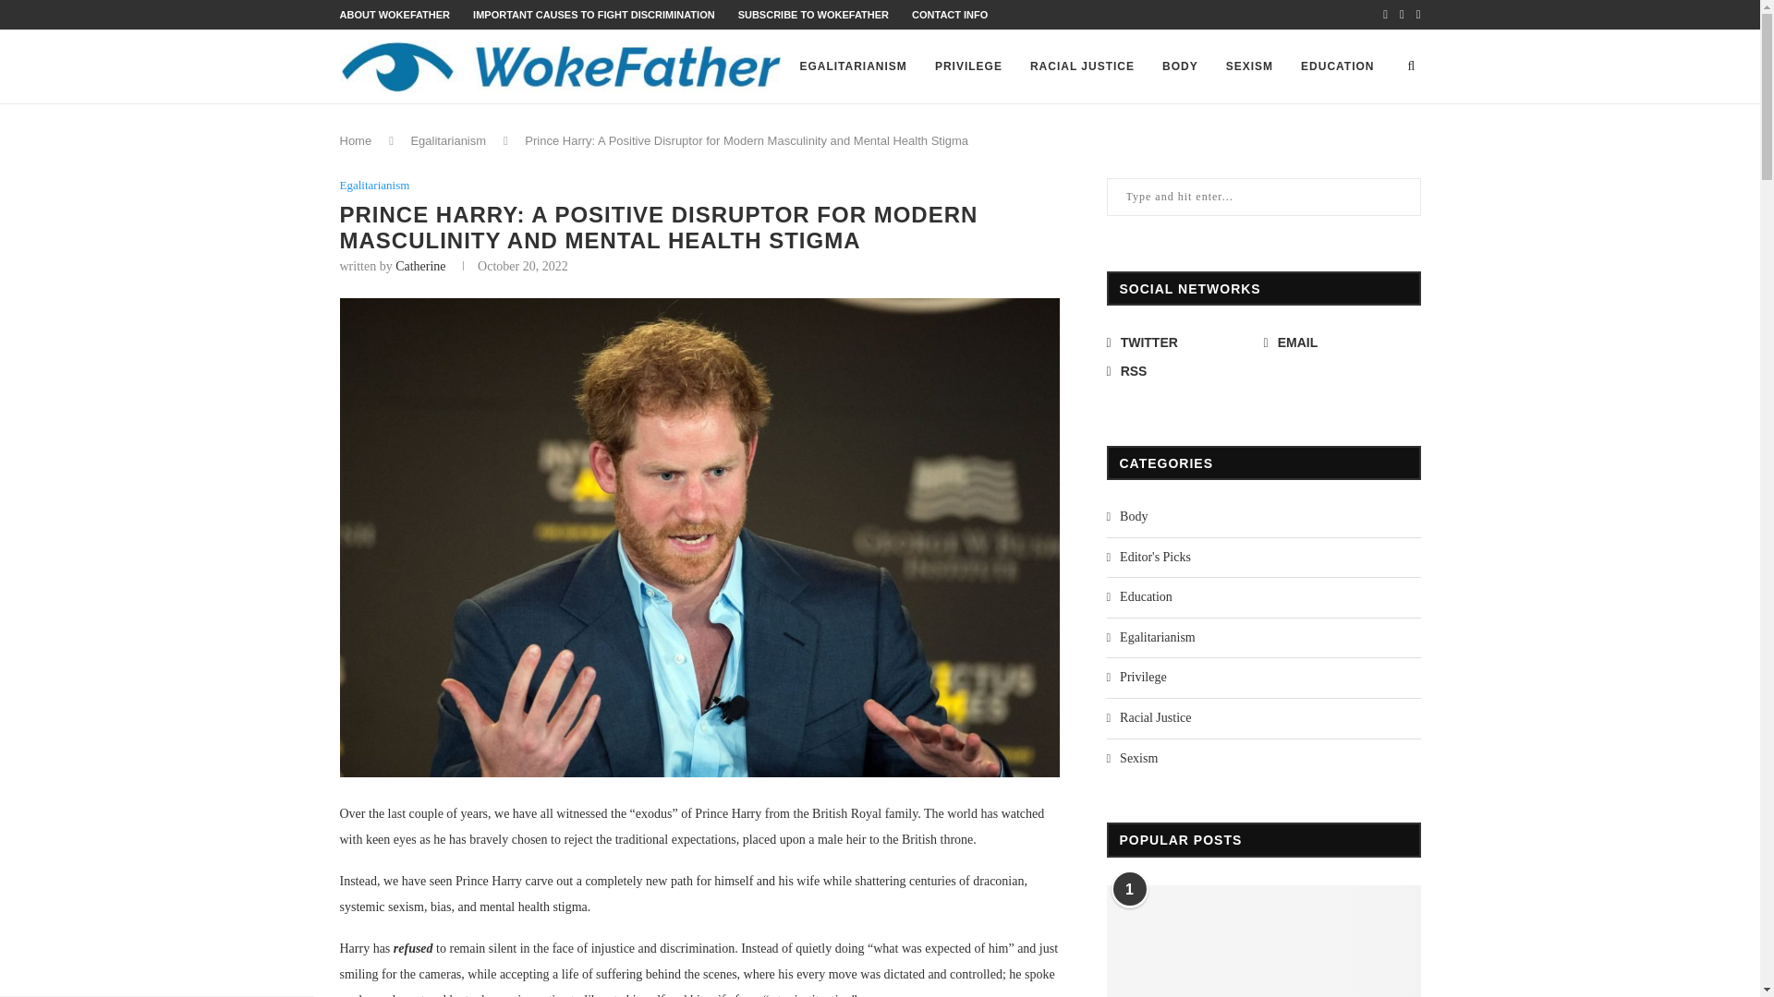  I want to click on Teachers, You Are Biased Against Boys and Need to Change, so click(1264, 942).